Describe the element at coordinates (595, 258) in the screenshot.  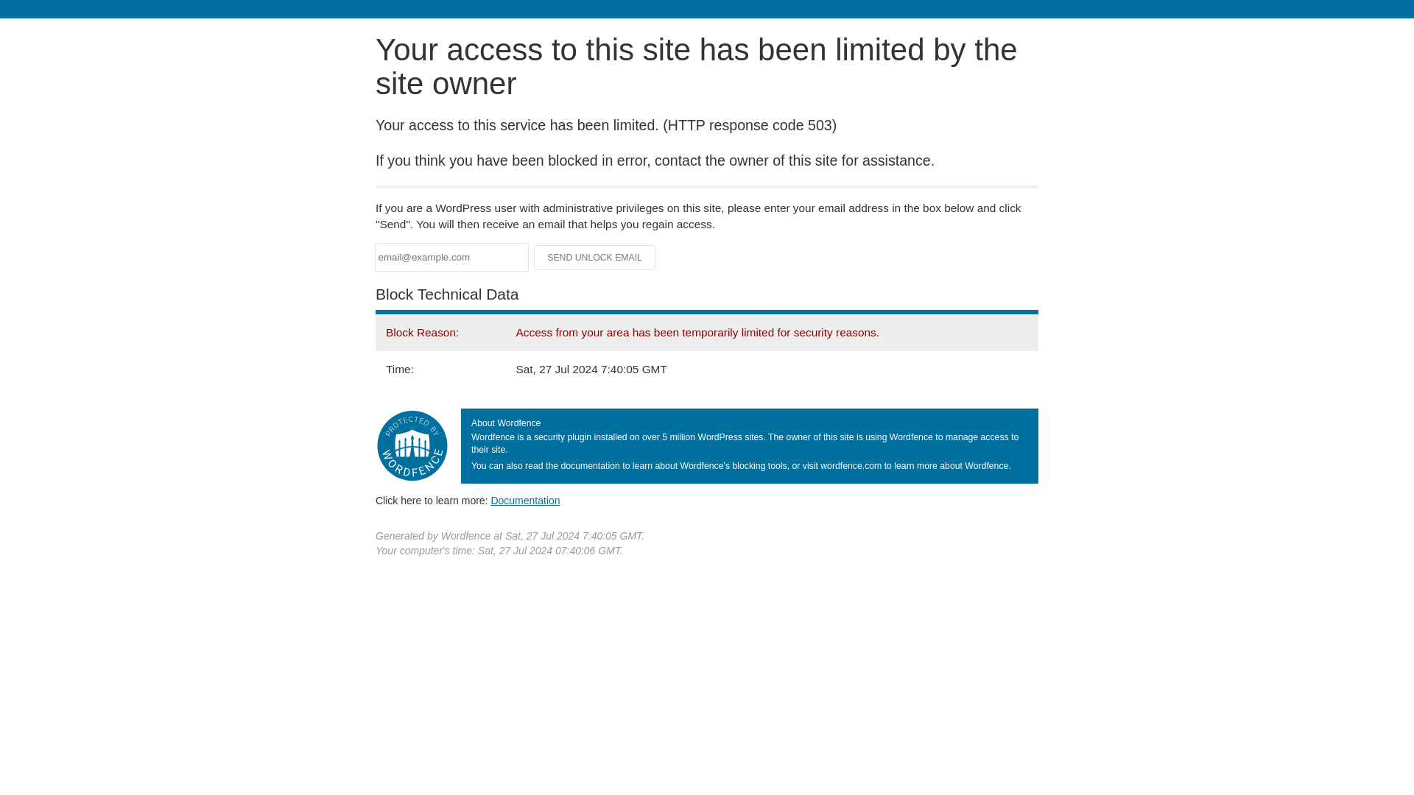
I see `Send Unlock Email` at that location.